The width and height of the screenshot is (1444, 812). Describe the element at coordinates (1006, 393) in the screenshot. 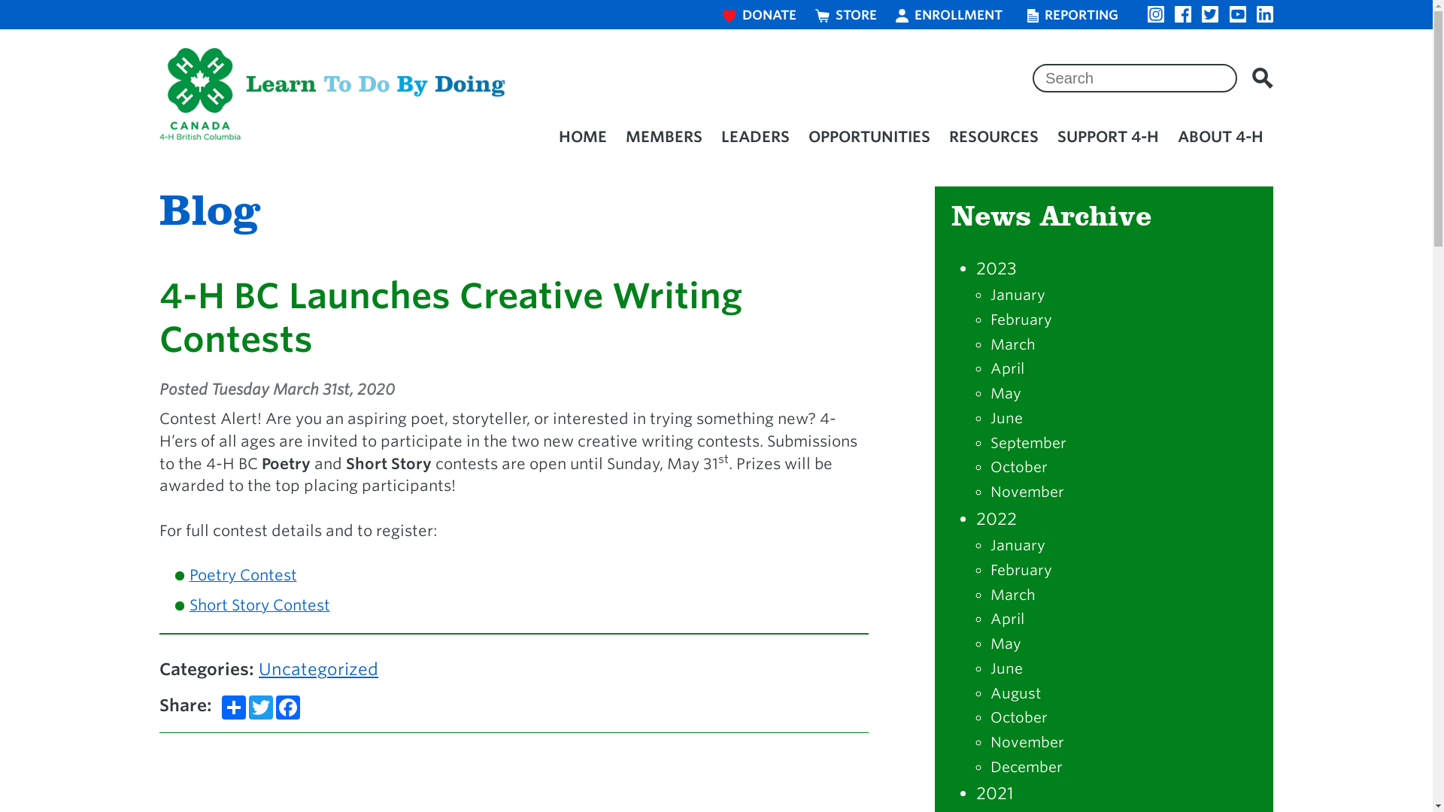

I see `May` at that location.